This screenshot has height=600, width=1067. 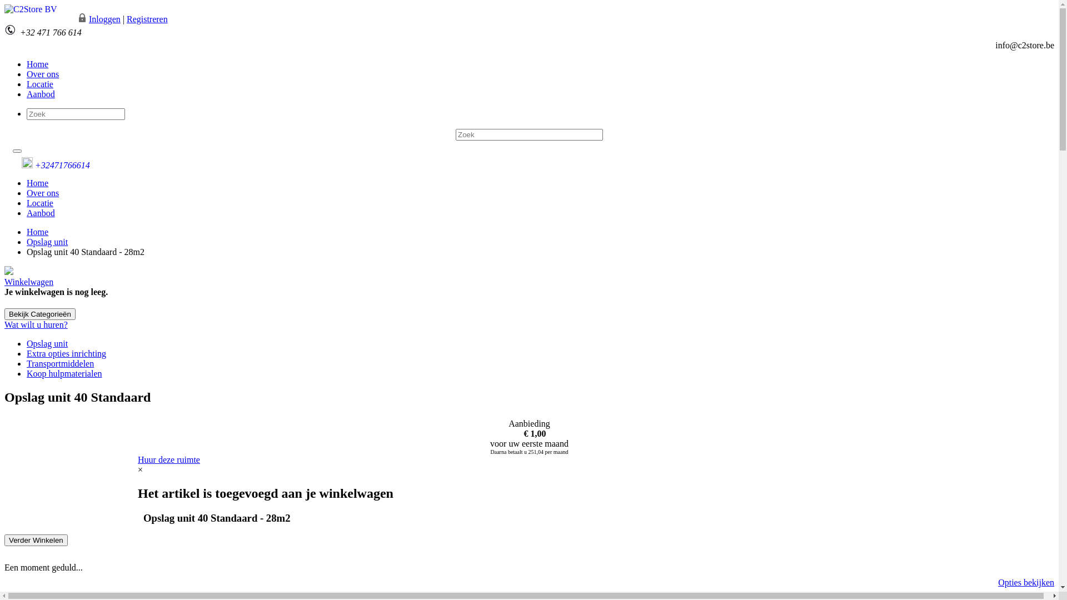 I want to click on Opties bekijken, so click(x=1026, y=582).